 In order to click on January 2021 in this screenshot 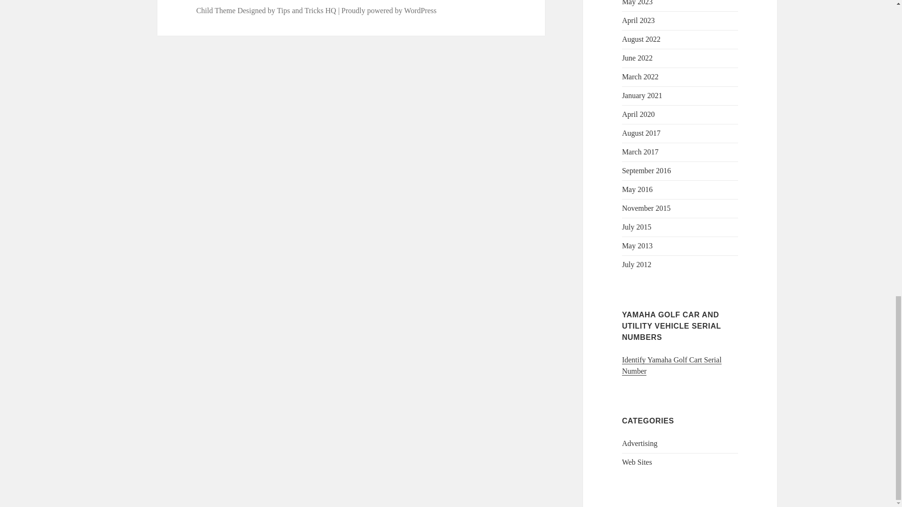, I will do `click(642, 95)`.